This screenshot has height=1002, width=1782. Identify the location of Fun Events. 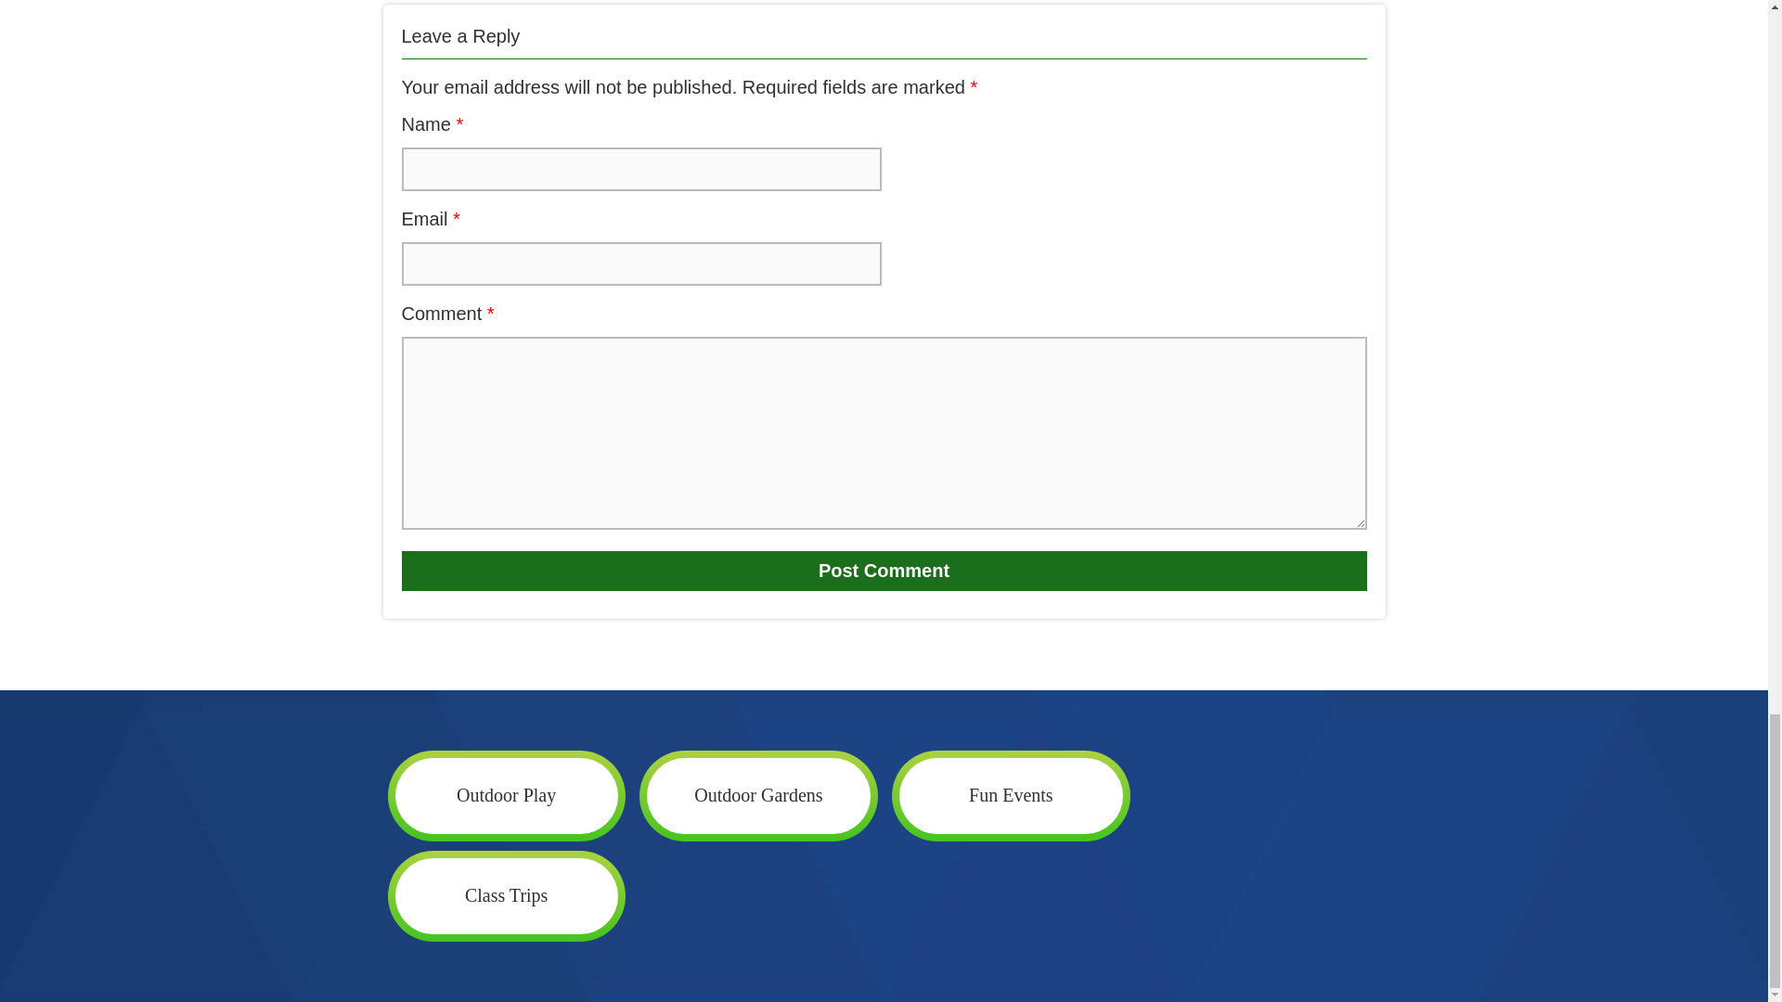
(1011, 794).